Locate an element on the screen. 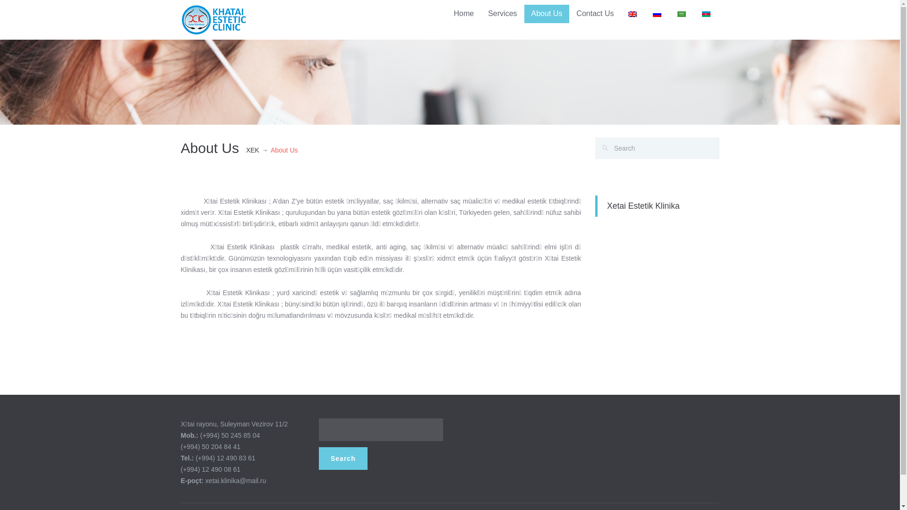 Image resolution: width=907 pixels, height=510 pixels. English is located at coordinates (633, 14).